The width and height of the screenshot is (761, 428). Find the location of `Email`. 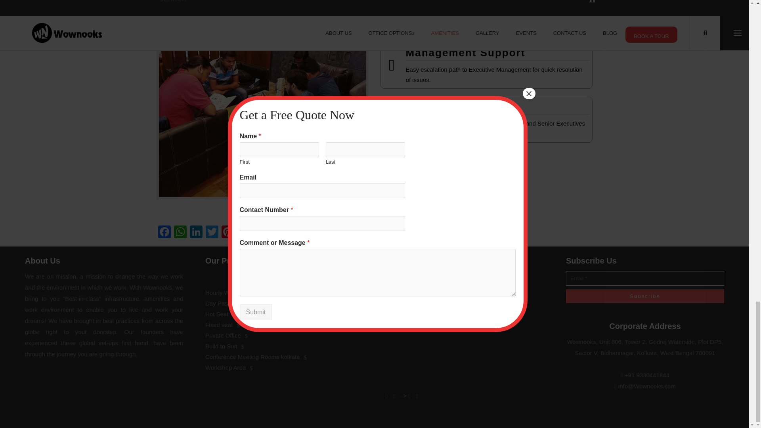

Email is located at coordinates (244, 233).